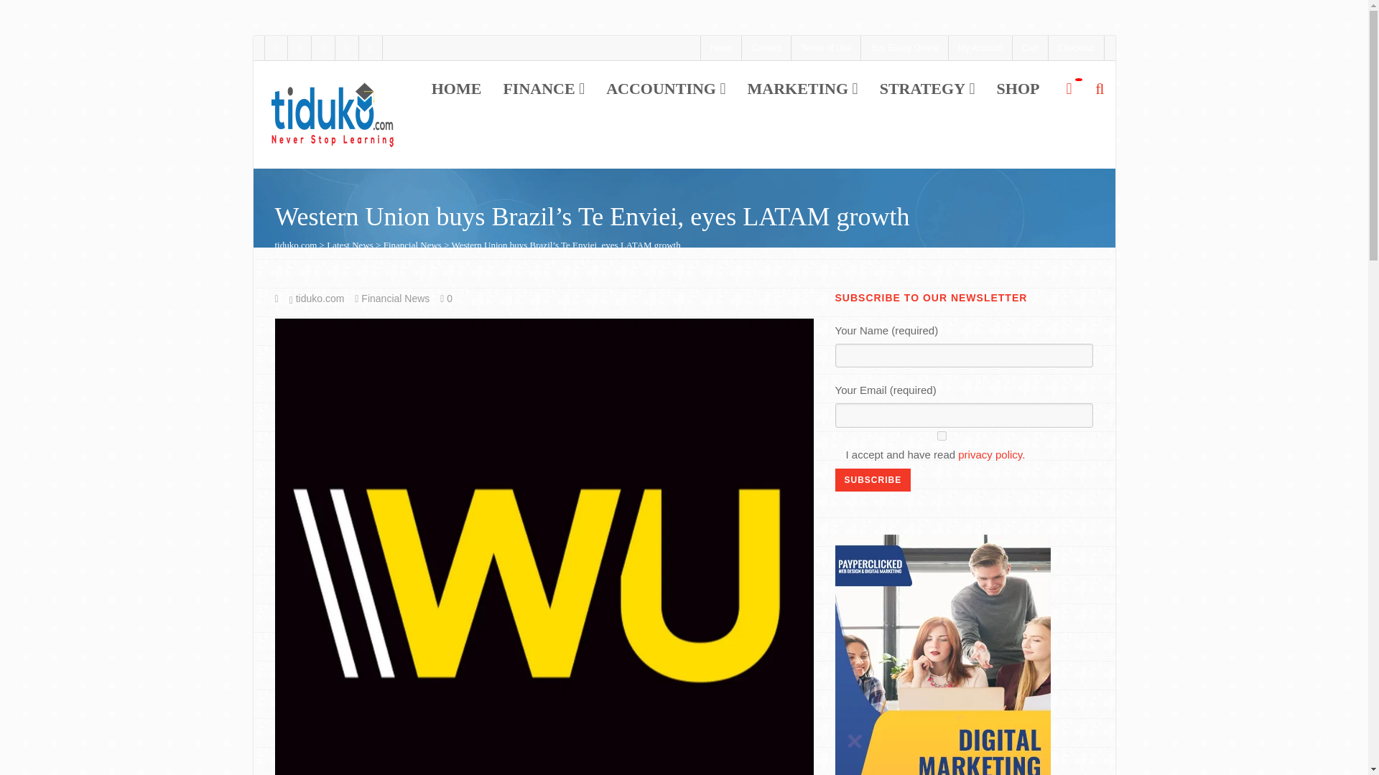 Image resolution: width=1379 pixels, height=775 pixels. What do you see at coordinates (980, 47) in the screenshot?
I see `My Account` at bounding box center [980, 47].